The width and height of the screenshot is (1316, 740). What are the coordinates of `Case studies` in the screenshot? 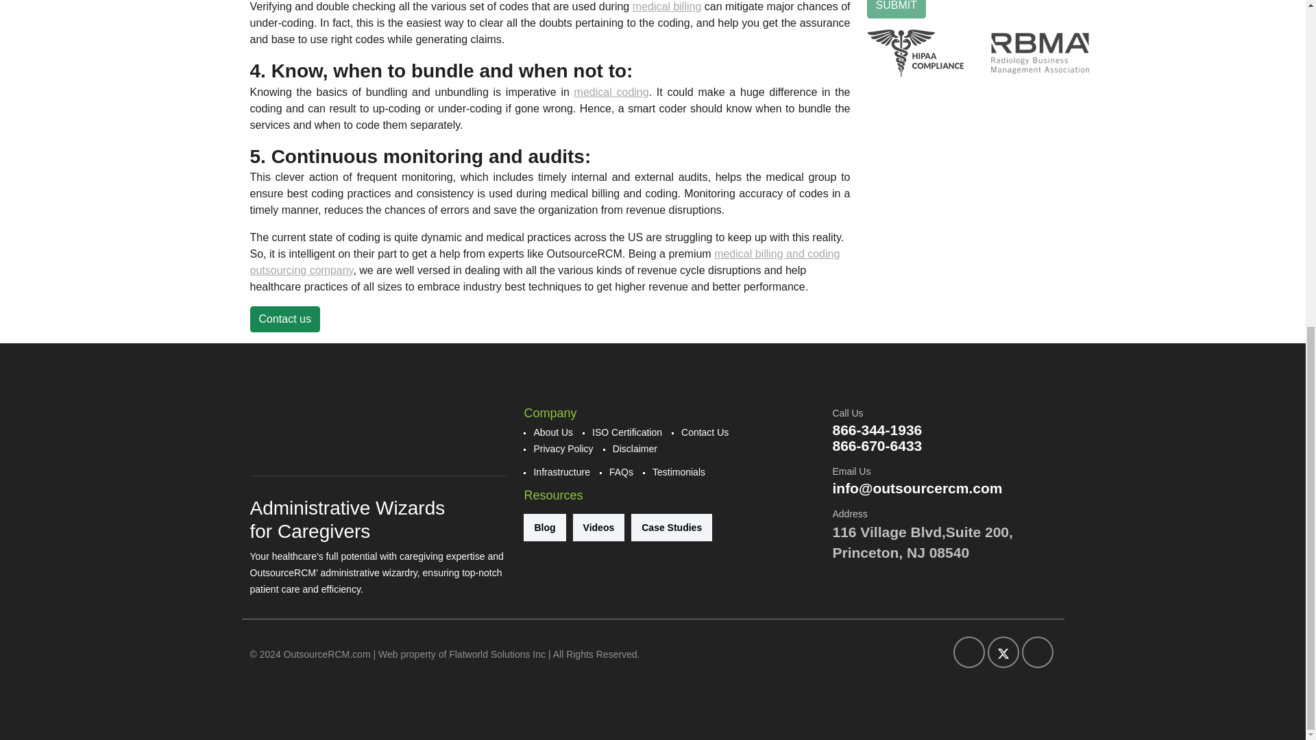 It's located at (672, 527).